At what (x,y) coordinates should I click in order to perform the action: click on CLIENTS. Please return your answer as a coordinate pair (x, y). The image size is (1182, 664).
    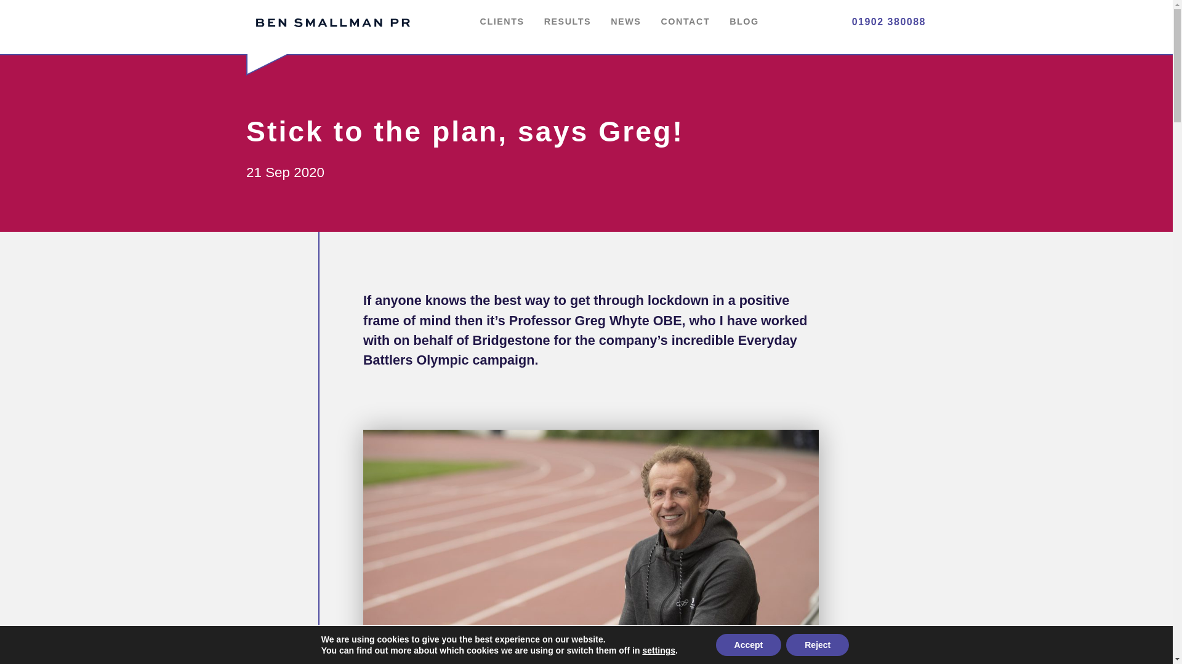
    Looking at the image, I should click on (502, 22).